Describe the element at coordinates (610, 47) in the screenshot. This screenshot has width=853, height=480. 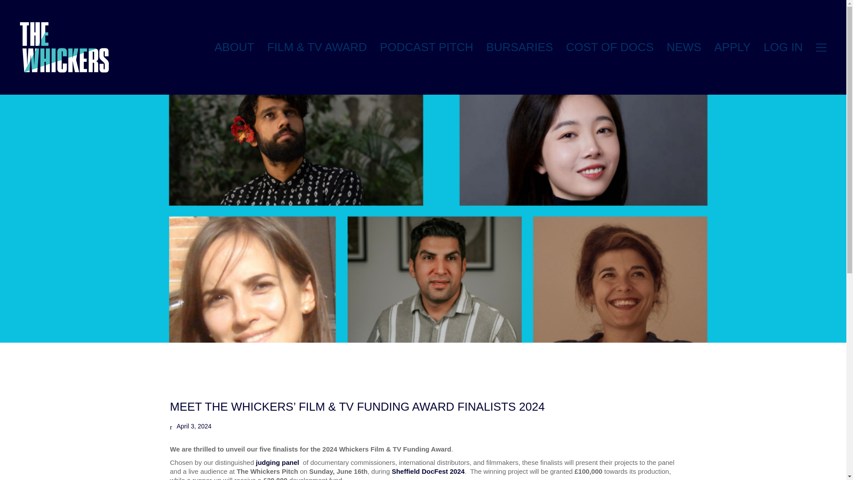
I see `COST OF DOCS` at that location.